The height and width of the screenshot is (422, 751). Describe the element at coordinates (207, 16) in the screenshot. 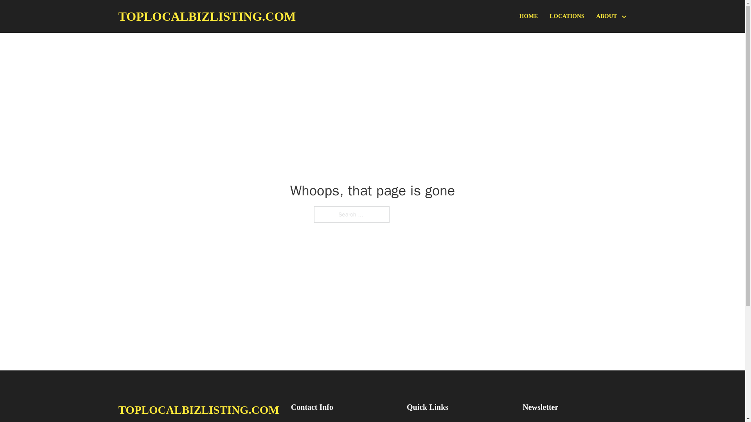

I see `TOPLOCALBIZLISTING.COM` at that location.